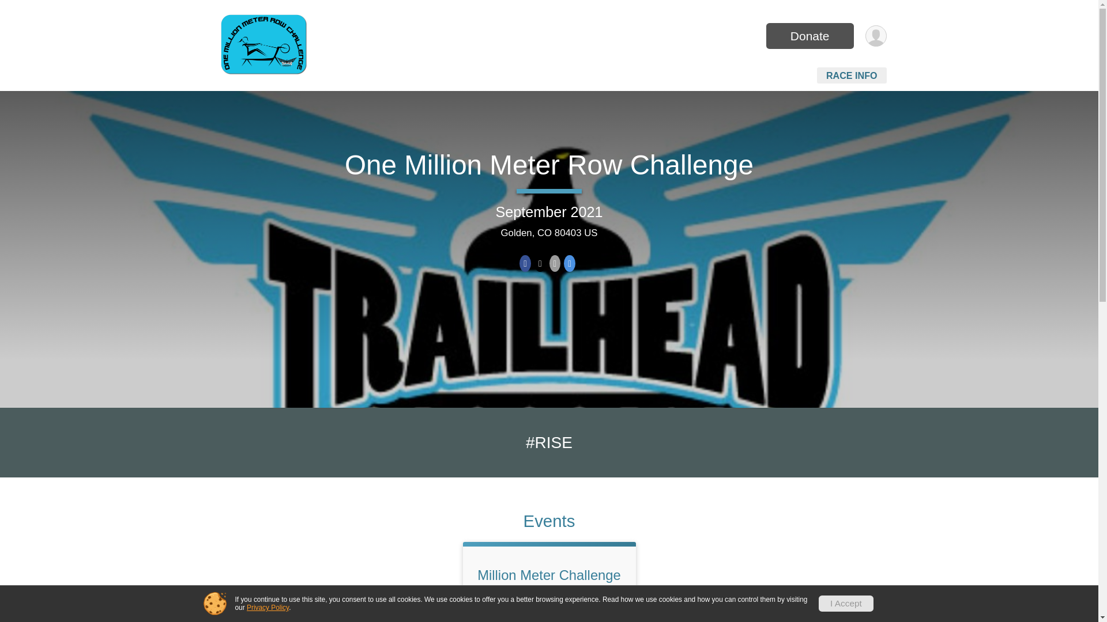  Describe the element at coordinates (846, 603) in the screenshot. I see `I Accept` at that location.